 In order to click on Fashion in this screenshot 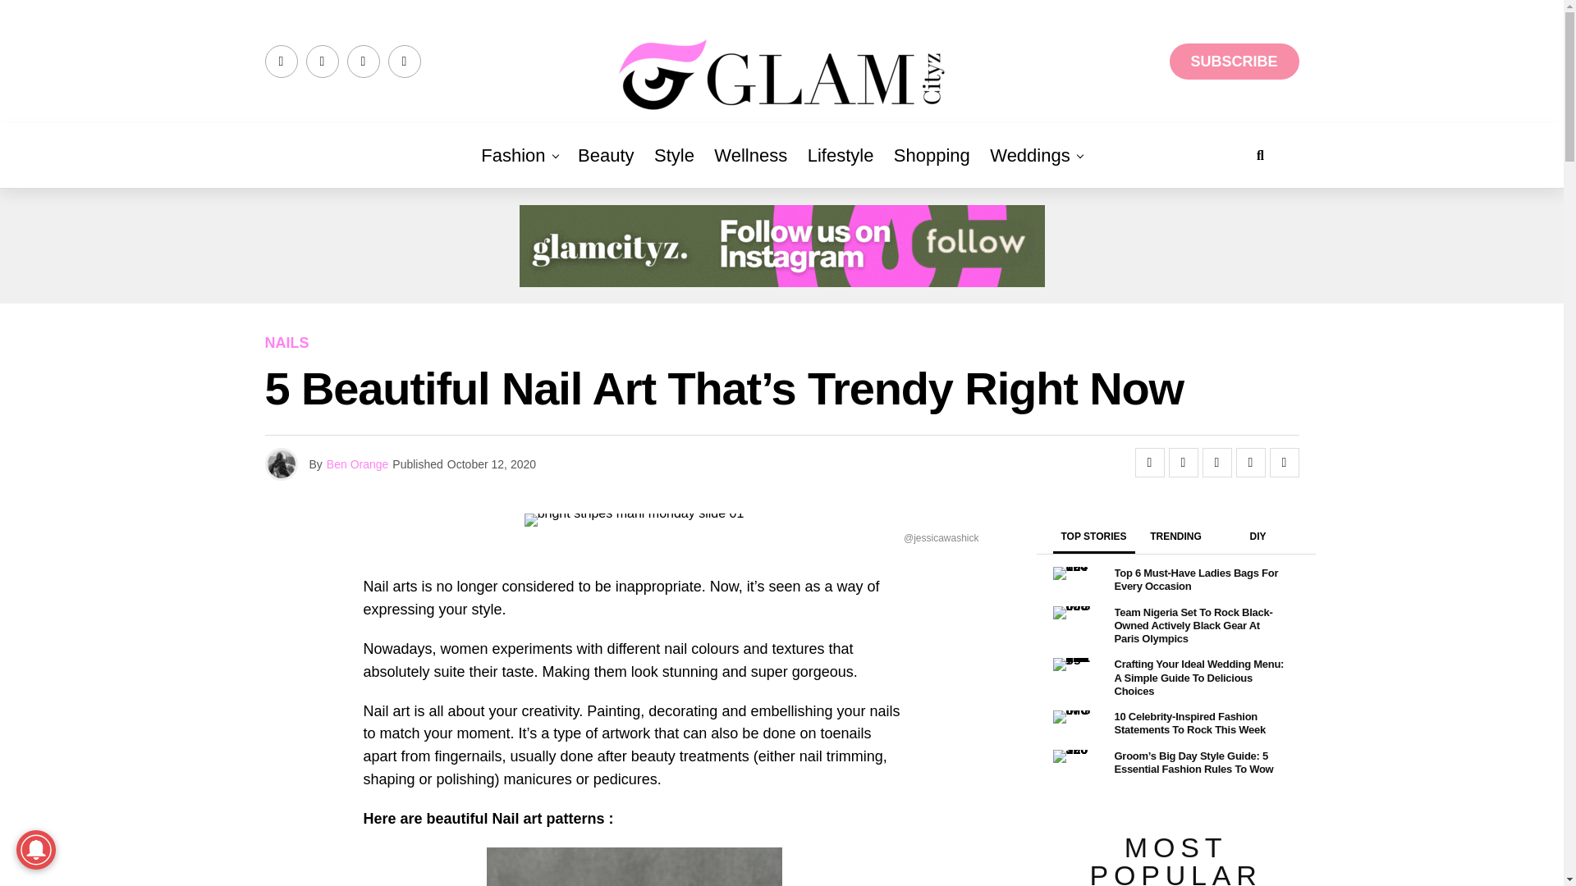, I will do `click(512, 156)`.